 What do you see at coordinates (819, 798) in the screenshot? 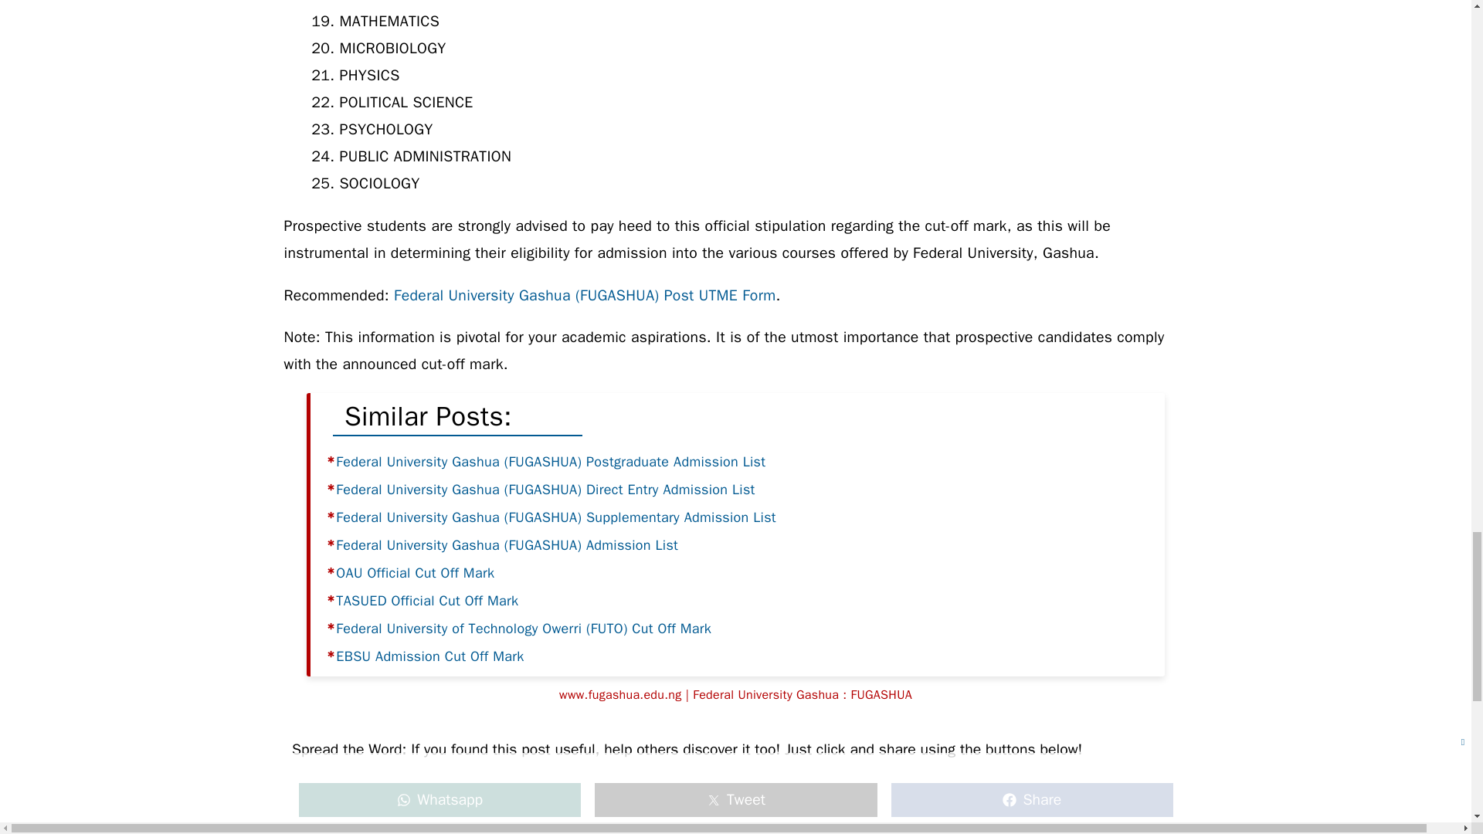
I see `Privacy Policy` at bounding box center [819, 798].